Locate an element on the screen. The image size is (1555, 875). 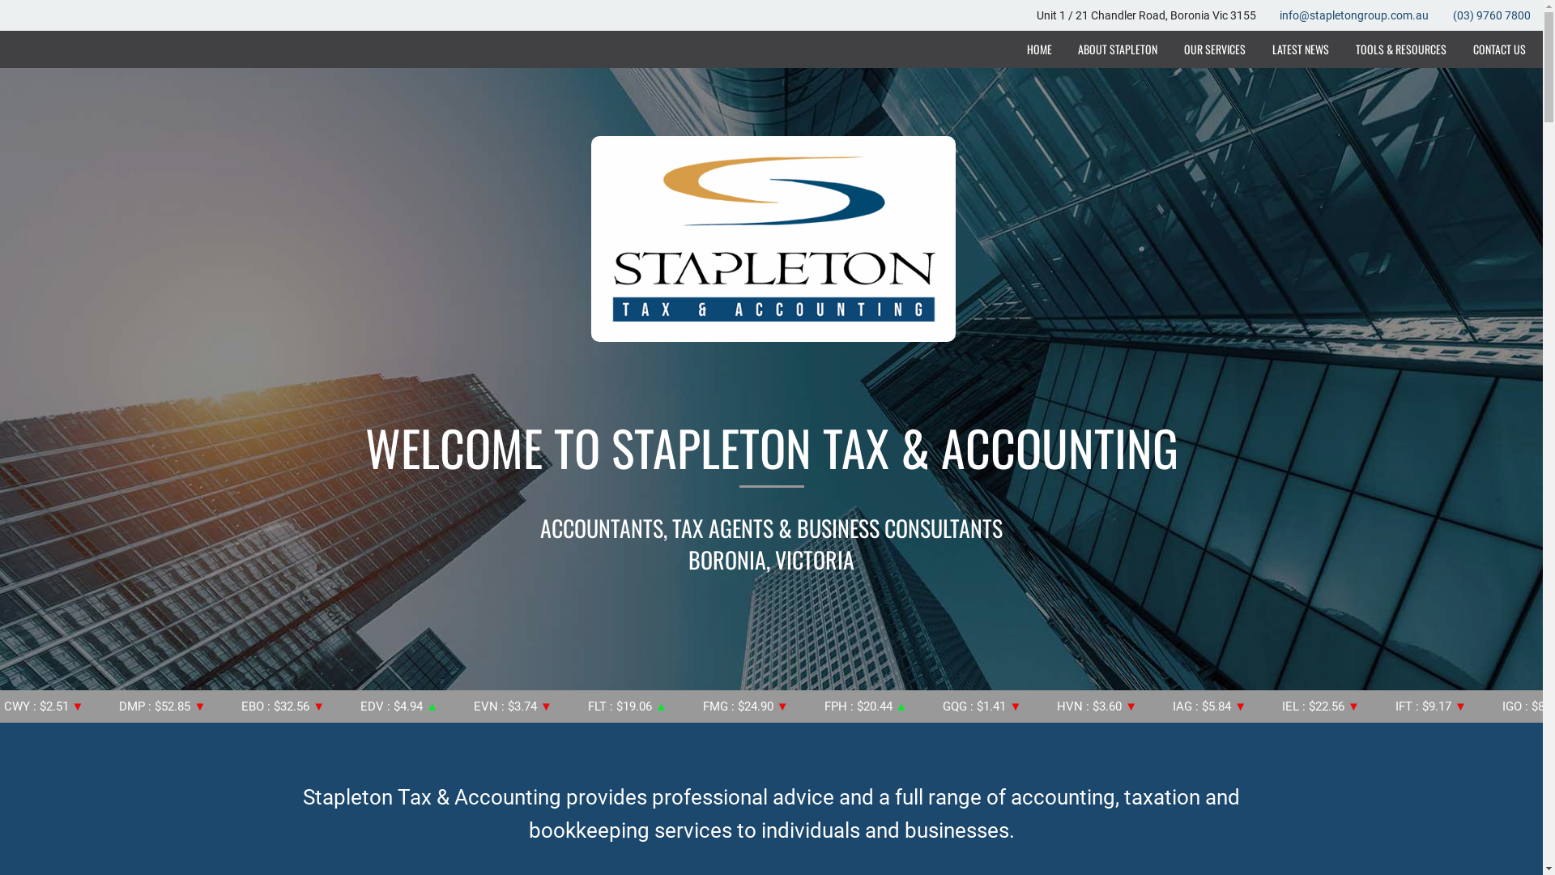
LATEST NEWS is located at coordinates (1301, 49).